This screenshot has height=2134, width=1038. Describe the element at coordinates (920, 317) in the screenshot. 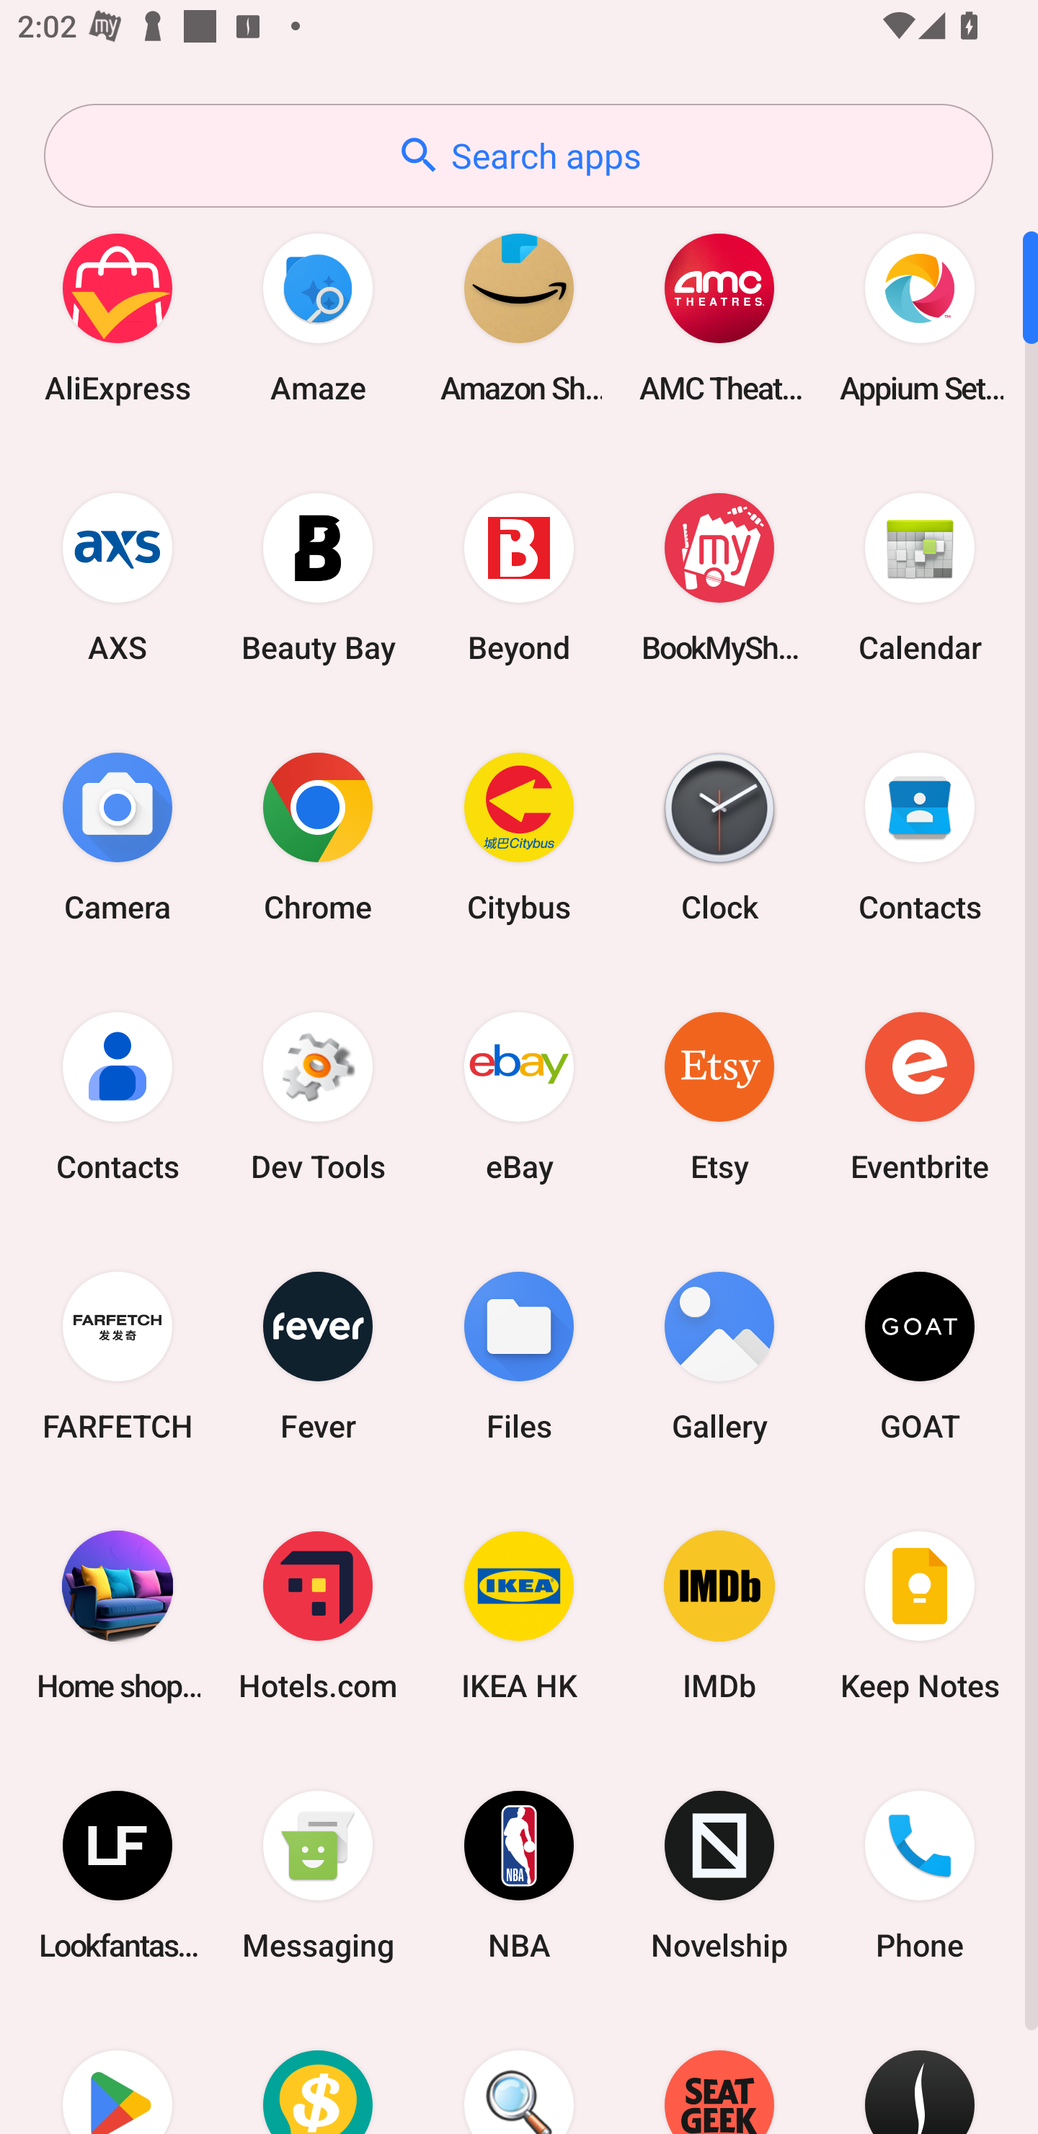

I see `Appium Settings` at that location.